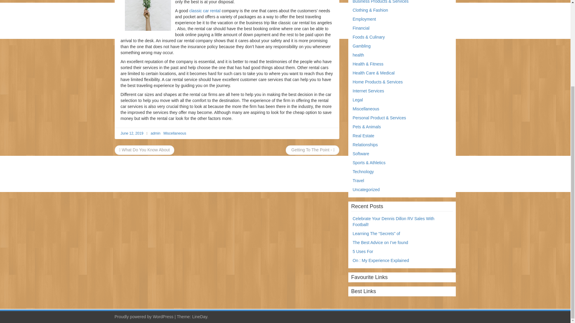 Image resolution: width=575 pixels, height=323 pixels. Describe the element at coordinates (394, 221) in the screenshot. I see `Celebrate Your Dennis Dillon RV Sales With Football!` at that location.